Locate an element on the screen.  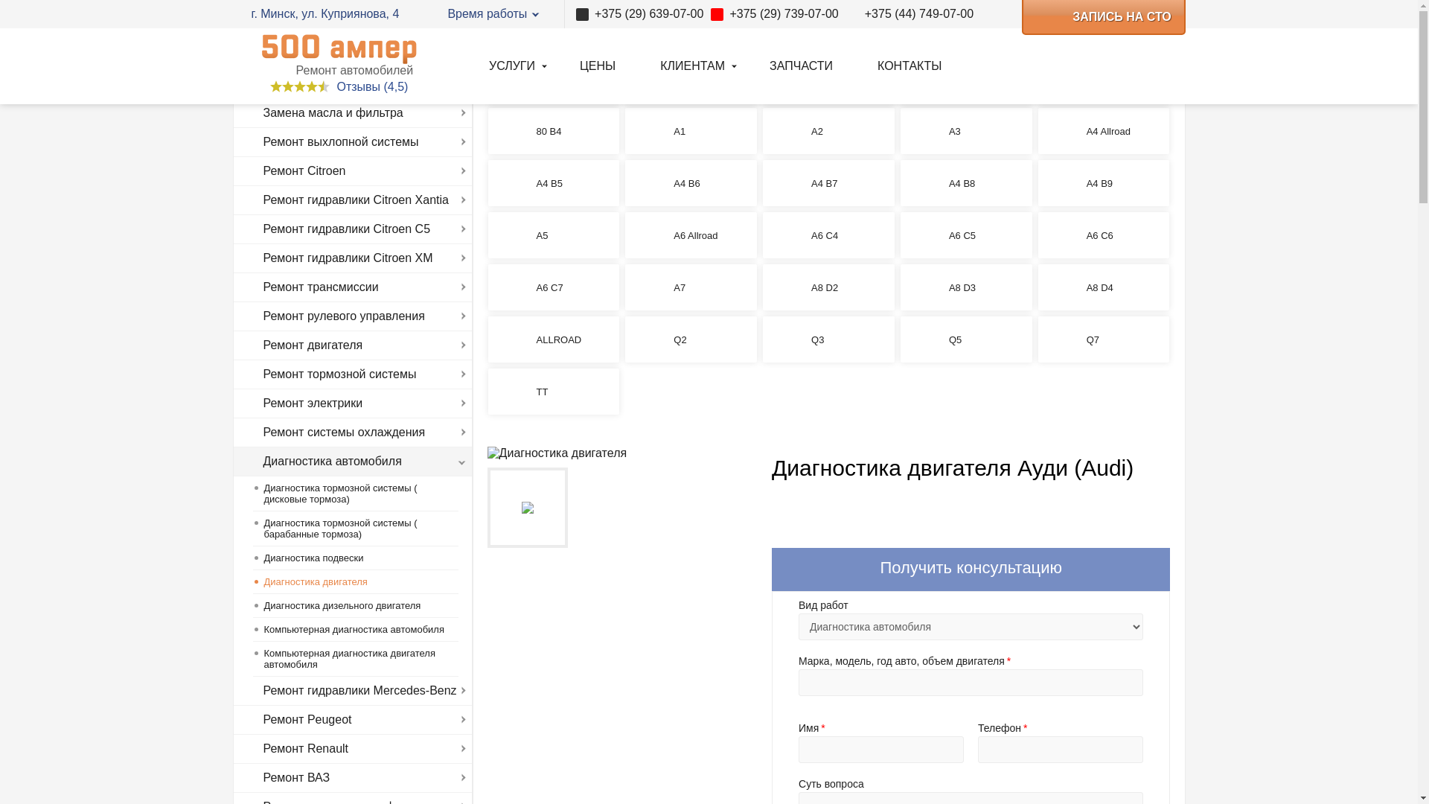
A6 C6 is located at coordinates (1104, 235).